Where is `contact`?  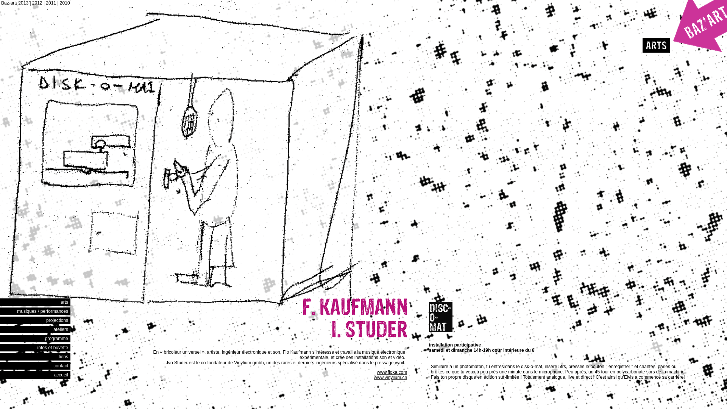
contact is located at coordinates (35, 366).